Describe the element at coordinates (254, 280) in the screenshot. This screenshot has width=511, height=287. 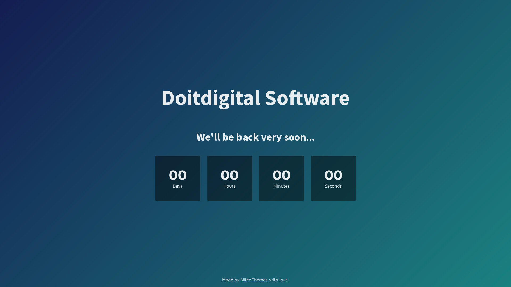
I see `NiteoThemes` at that location.